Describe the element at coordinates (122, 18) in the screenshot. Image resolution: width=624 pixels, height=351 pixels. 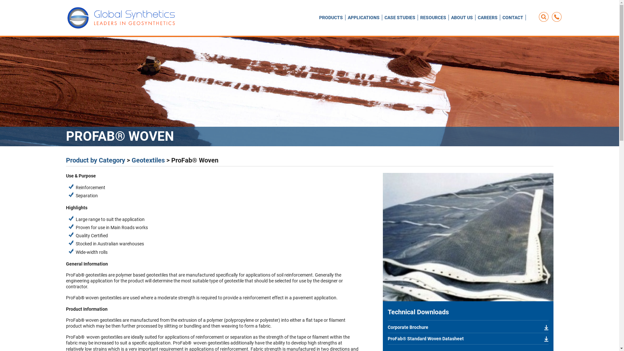
I see `Global Synthetics` at that location.